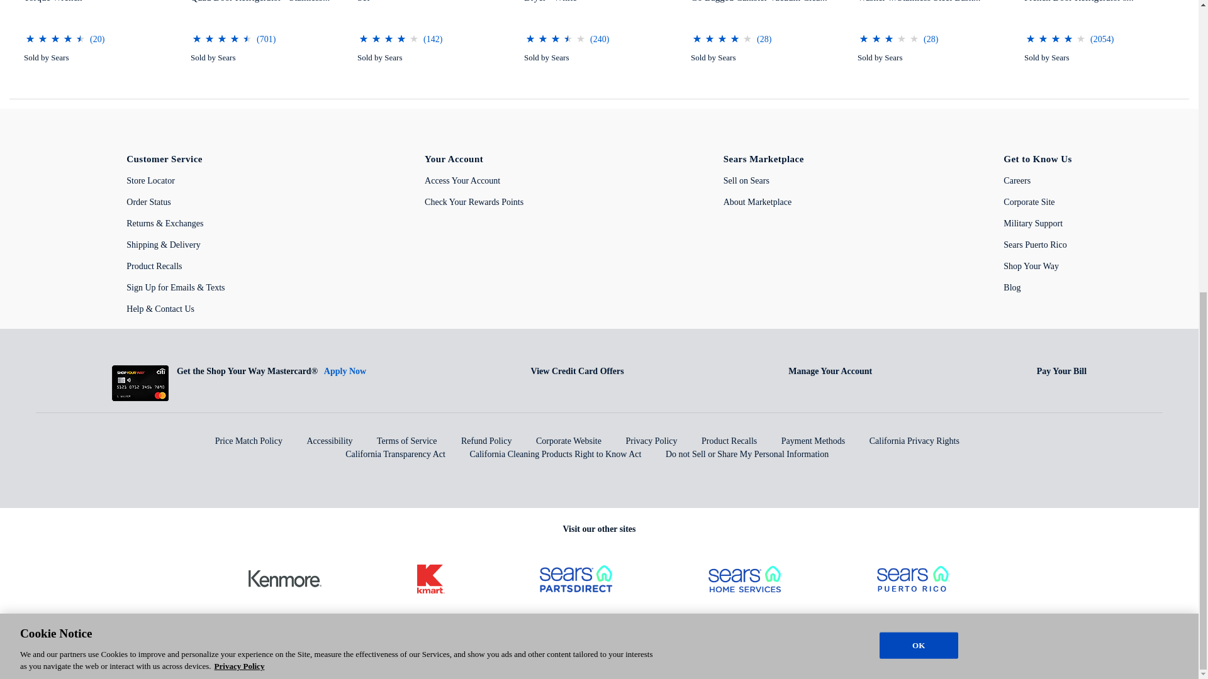  I want to click on Customer Service, so click(165, 159).